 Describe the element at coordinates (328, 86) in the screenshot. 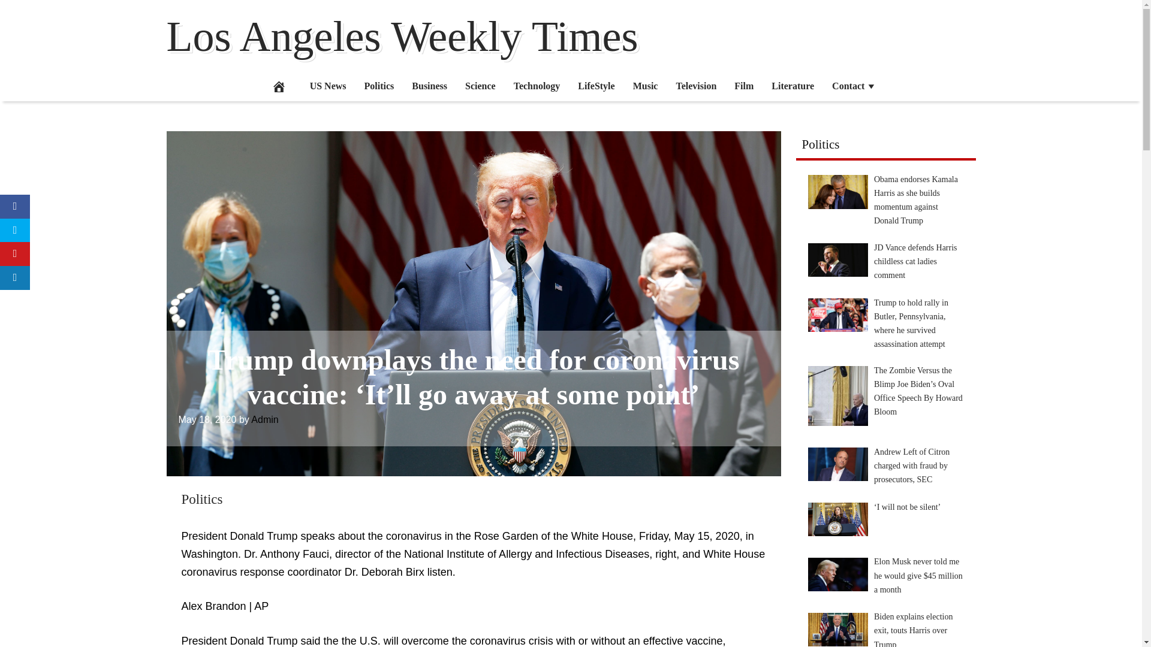

I see `US News` at that location.